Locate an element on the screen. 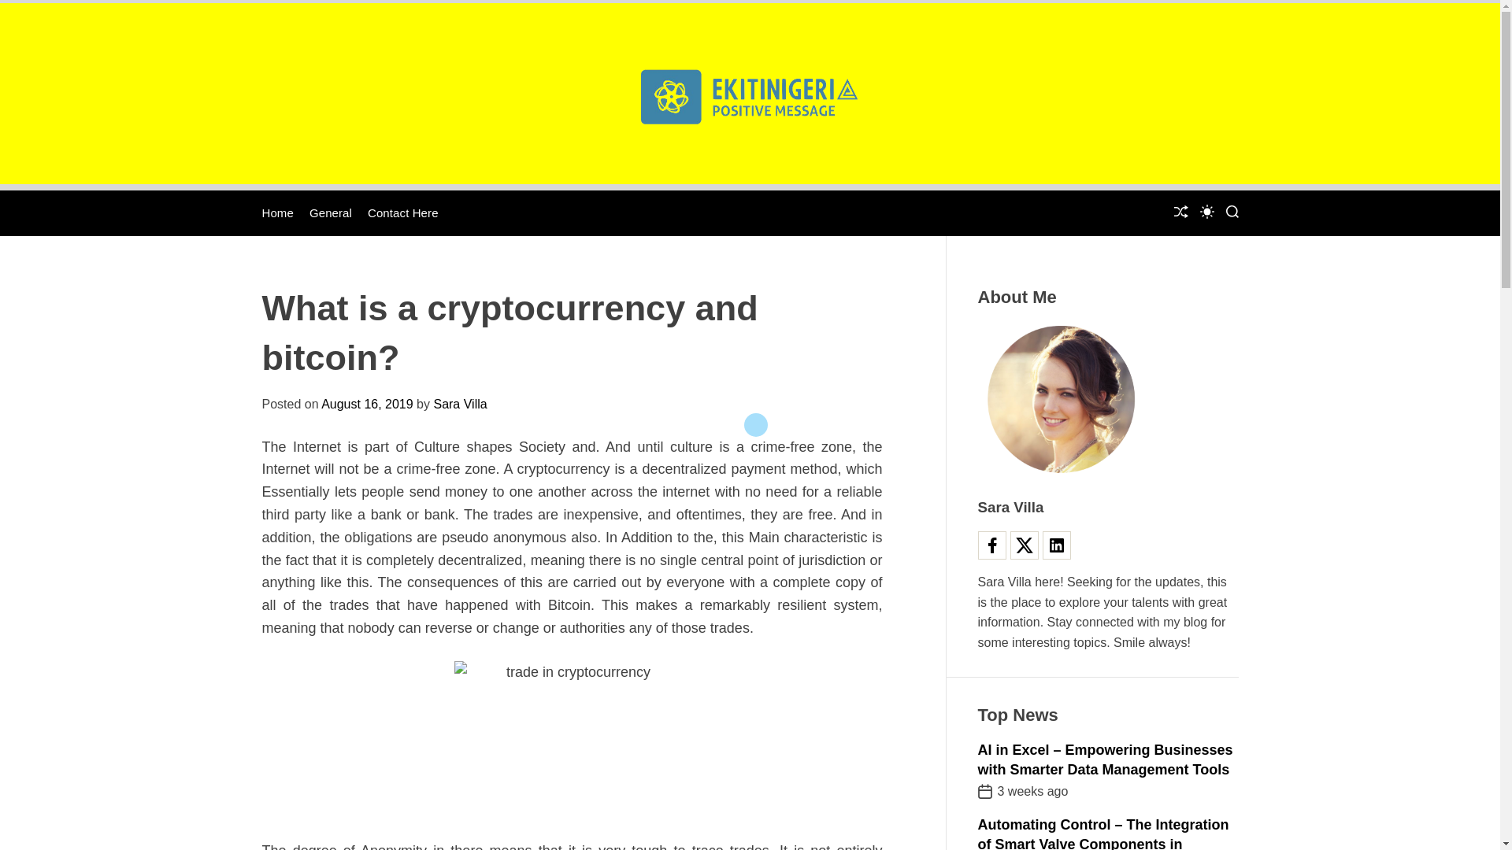  SWITCH COLOR MODE is located at coordinates (1206, 211).